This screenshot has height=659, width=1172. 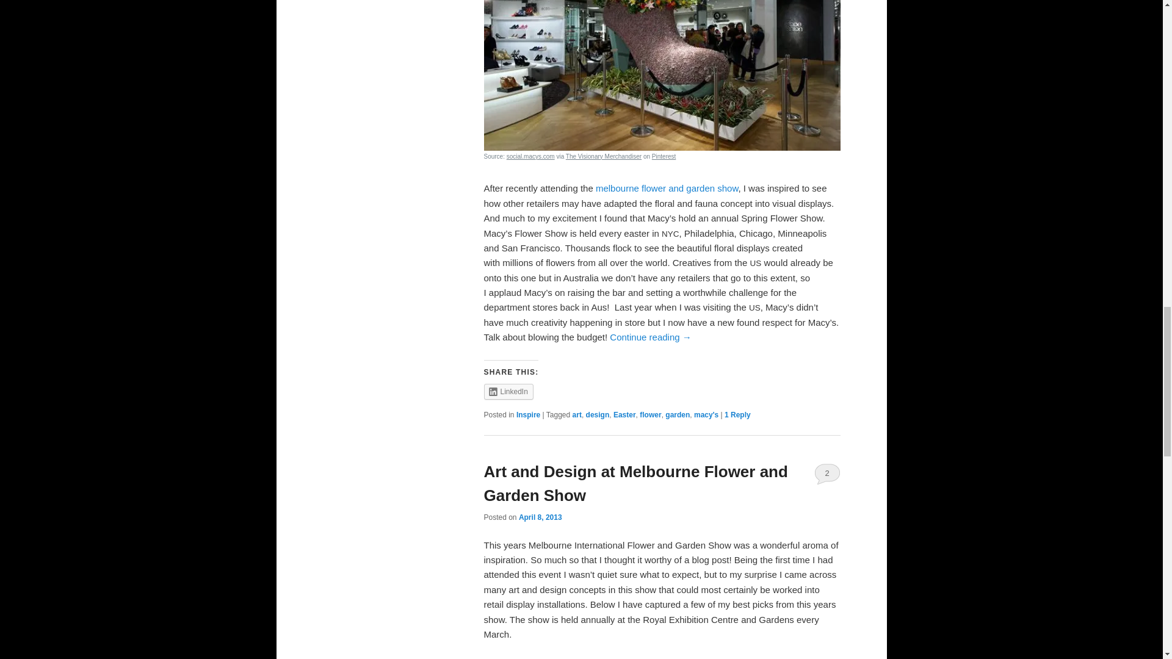 What do you see at coordinates (541, 517) in the screenshot?
I see `8:25 am` at bounding box center [541, 517].